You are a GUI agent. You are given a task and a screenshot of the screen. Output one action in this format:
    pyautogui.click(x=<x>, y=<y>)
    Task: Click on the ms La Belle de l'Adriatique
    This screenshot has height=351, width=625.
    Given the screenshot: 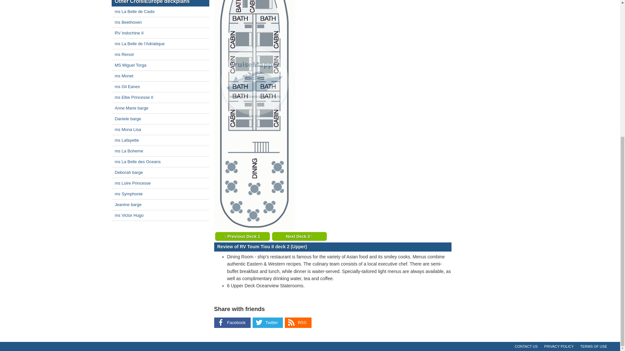 What is the action you would take?
    pyautogui.click(x=160, y=44)
    